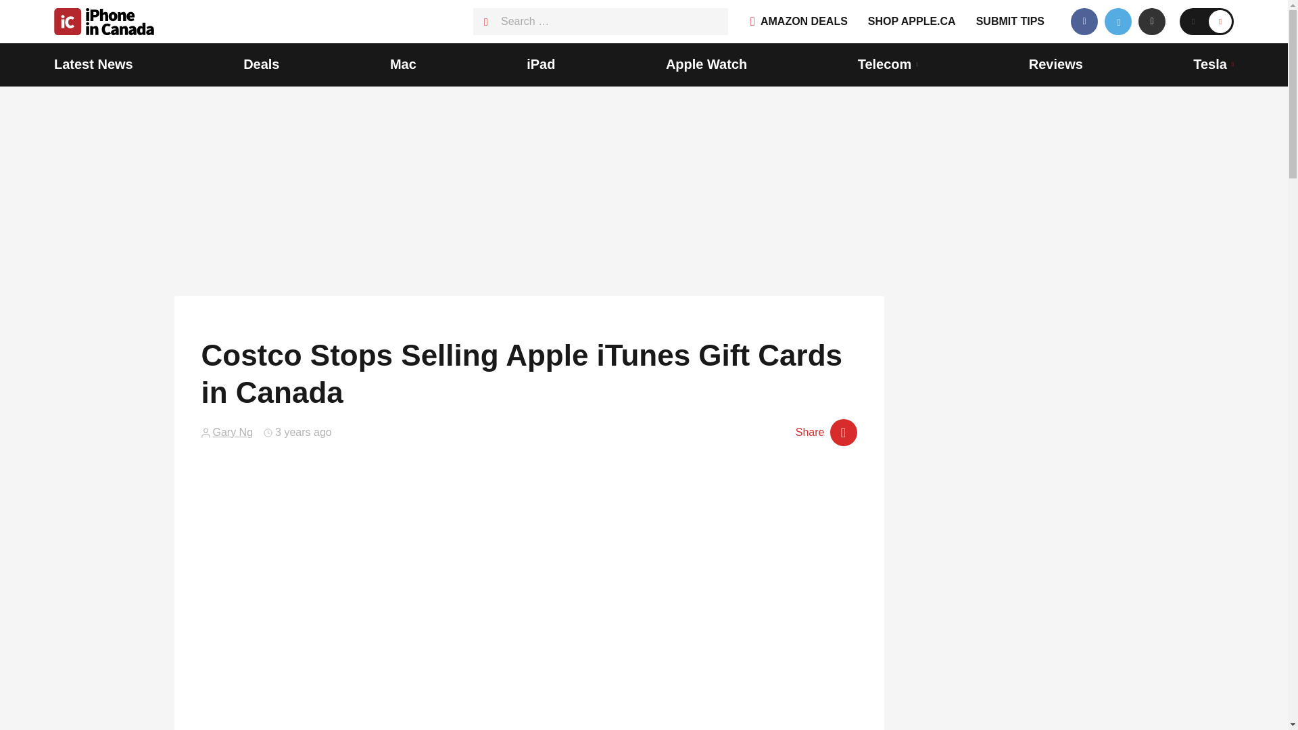 This screenshot has width=1298, height=730. Describe the element at coordinates (911, 22) in the screenshot. I see `SHOP APPLE.CA` at that location.